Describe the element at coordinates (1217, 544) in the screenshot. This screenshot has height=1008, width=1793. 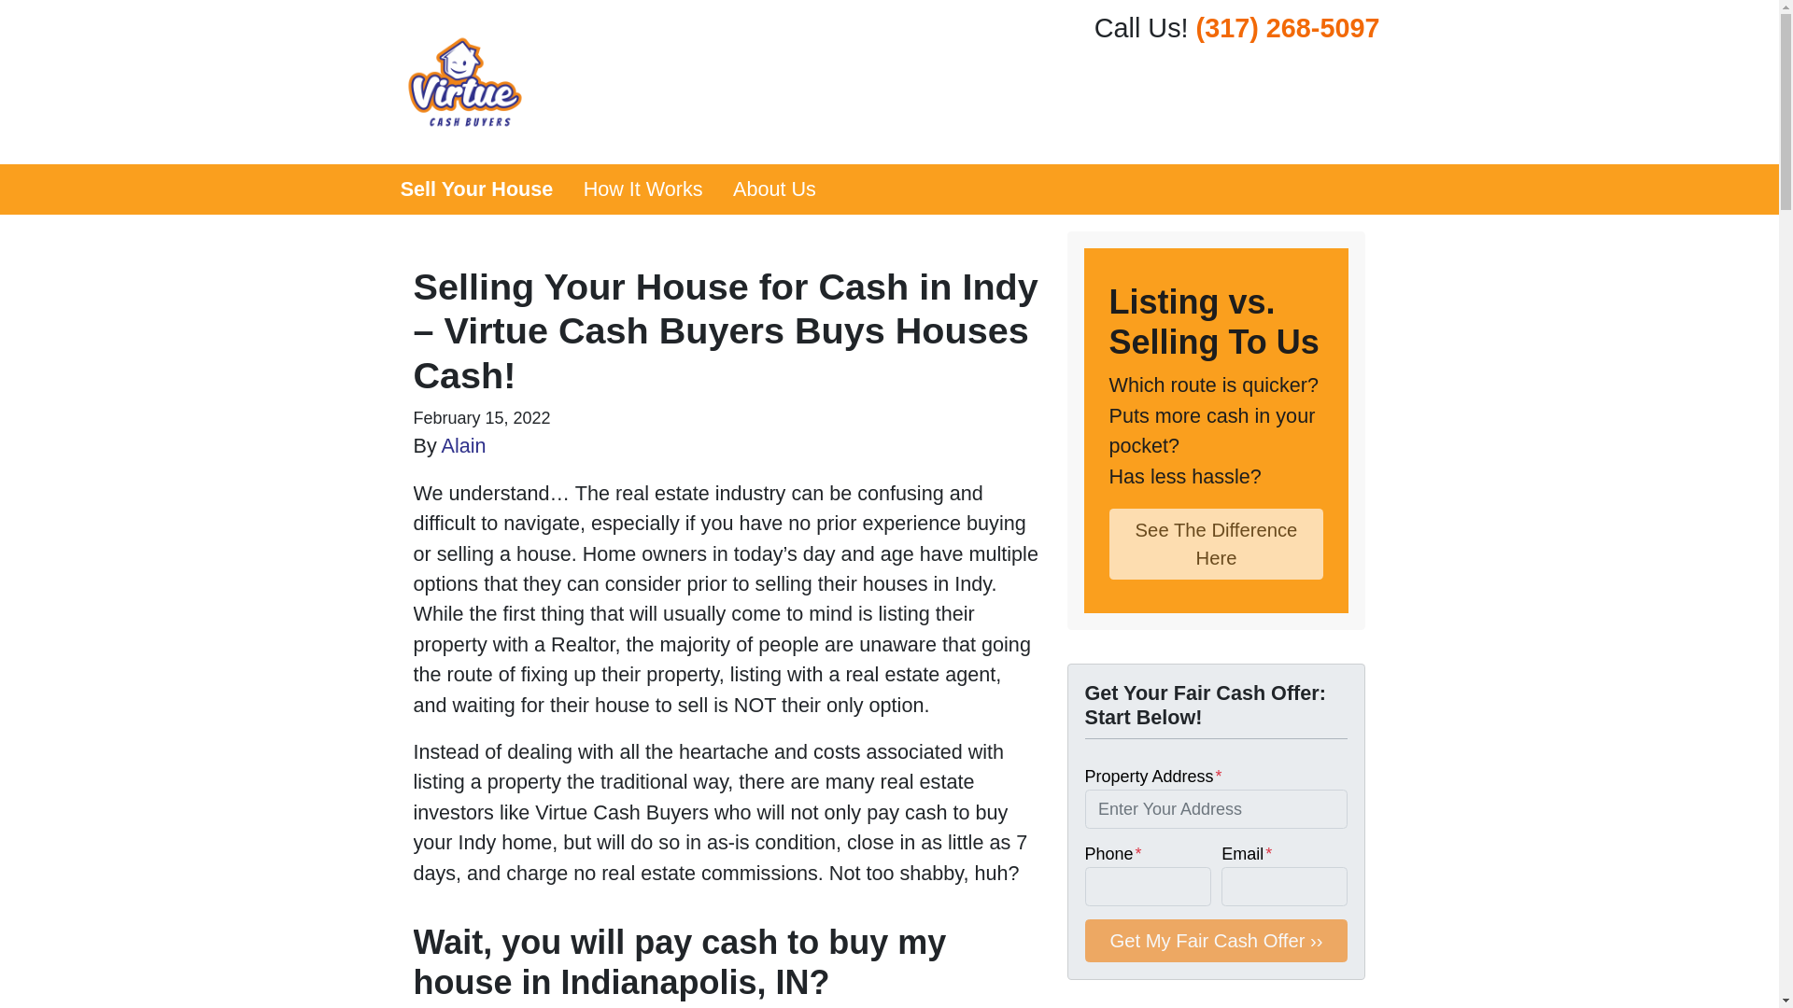
I see `See The Difference Here` at that location.